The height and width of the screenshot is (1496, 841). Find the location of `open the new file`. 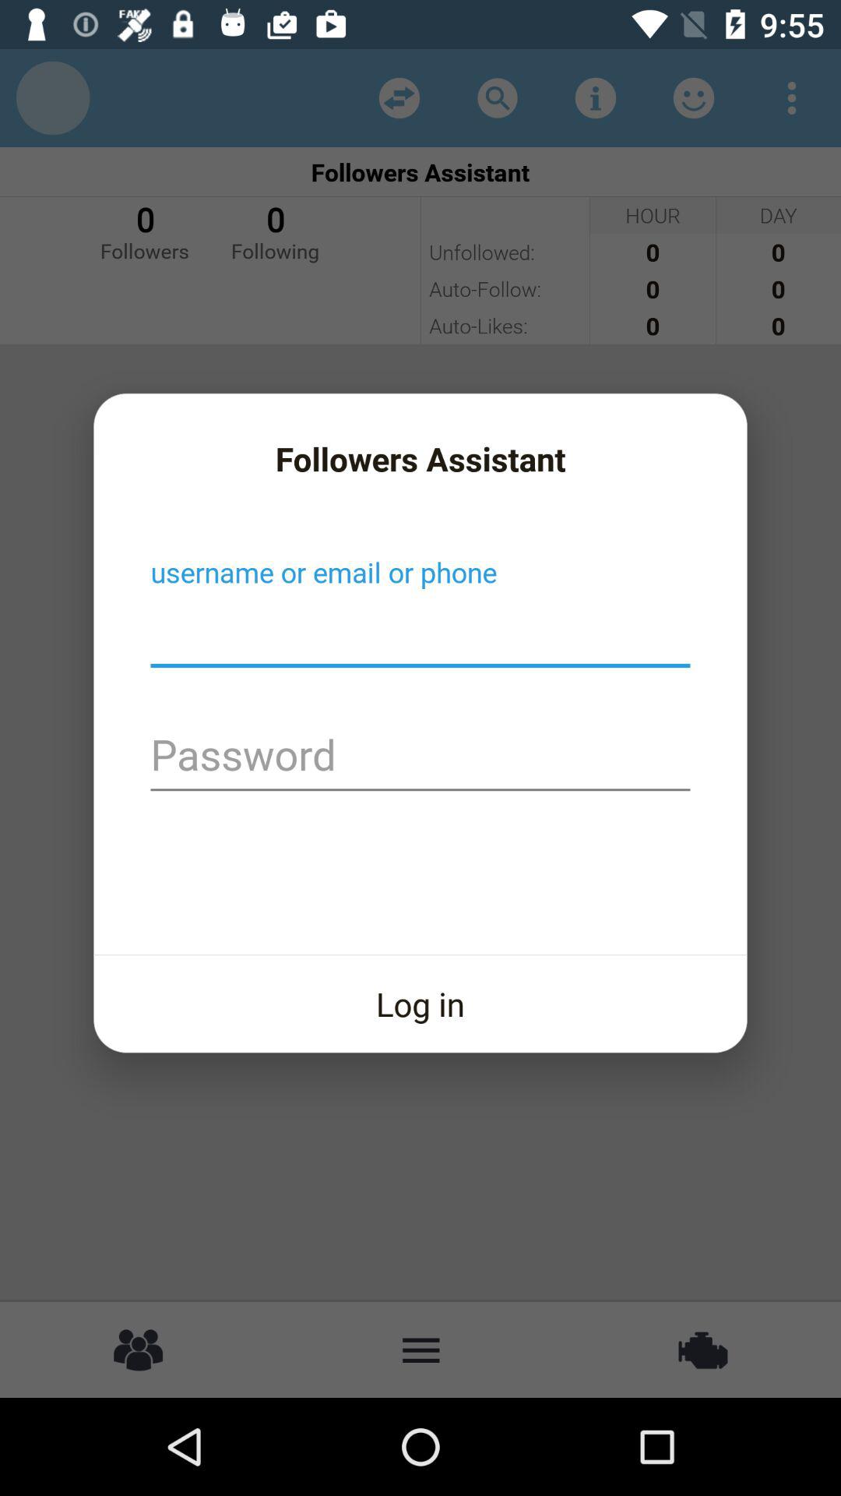

open the new file is located at coordinates (420, 632).